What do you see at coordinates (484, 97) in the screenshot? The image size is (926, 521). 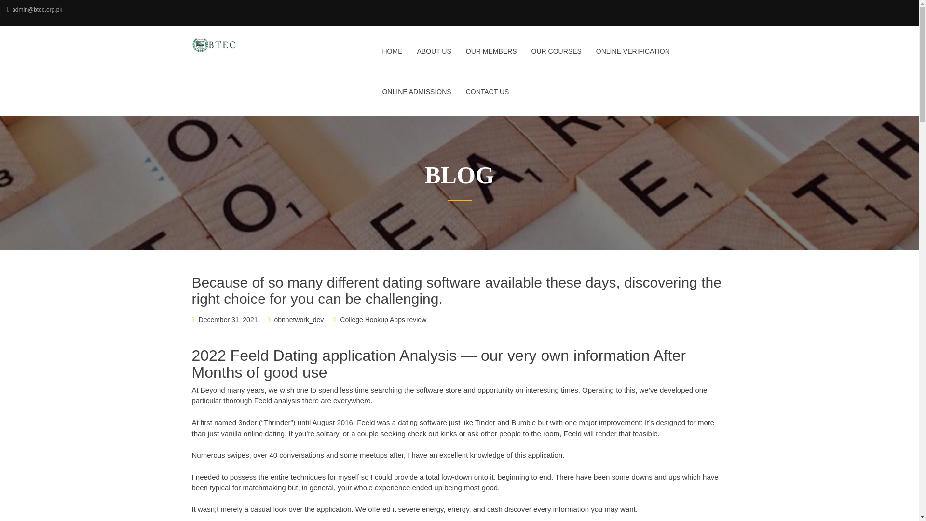 I see `CONTACT US` at bounding box center [484, 97].